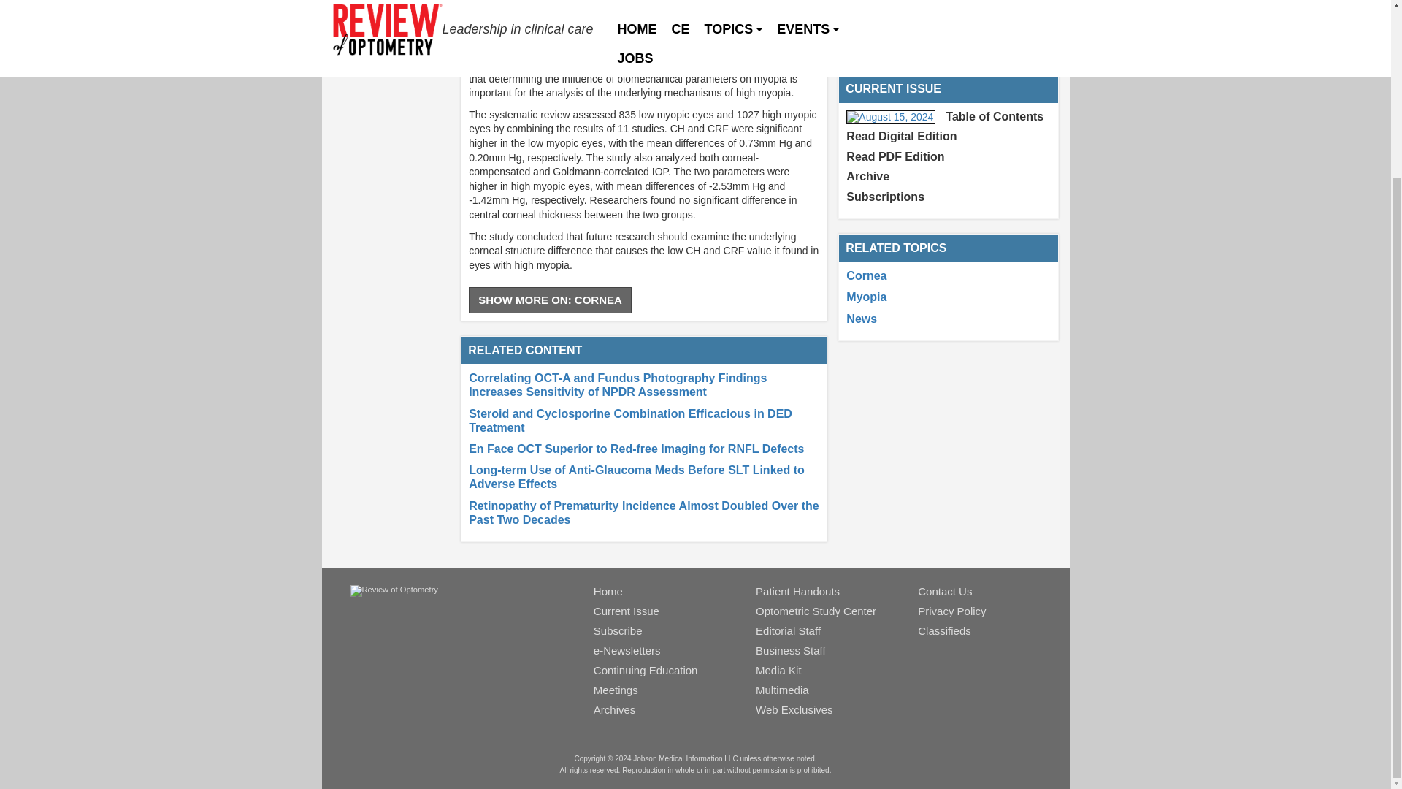 Image resolution: width=1402 pixels, height=789 pixels. Describe the element at coordinates (994, 117) in the screenshot. I see `Table of Contents` at that location.